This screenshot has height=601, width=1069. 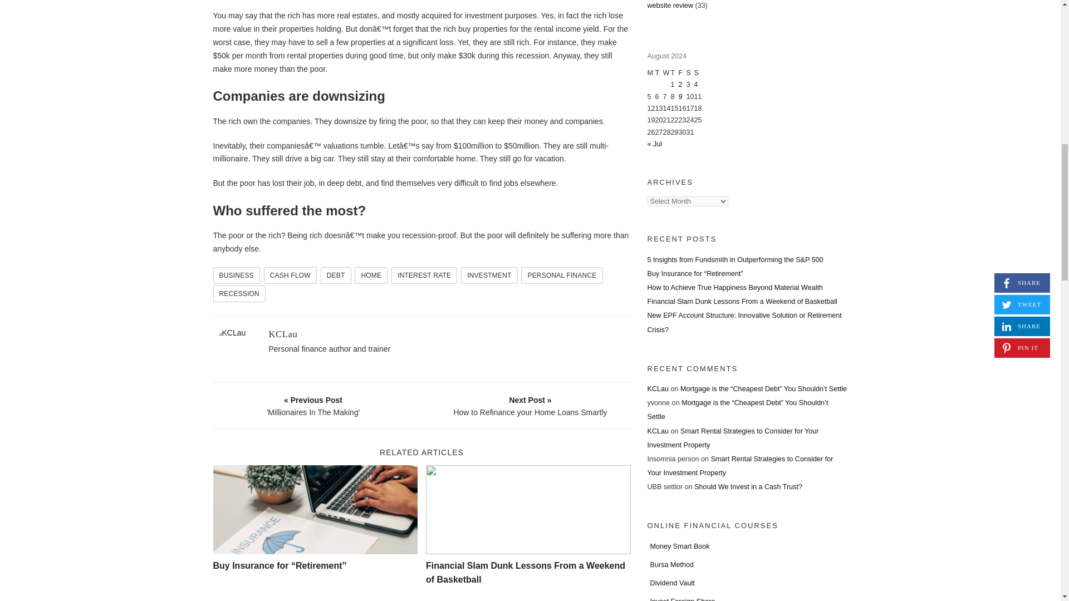 I want to click on INTEREST RATE, so click(x=424, y=275).